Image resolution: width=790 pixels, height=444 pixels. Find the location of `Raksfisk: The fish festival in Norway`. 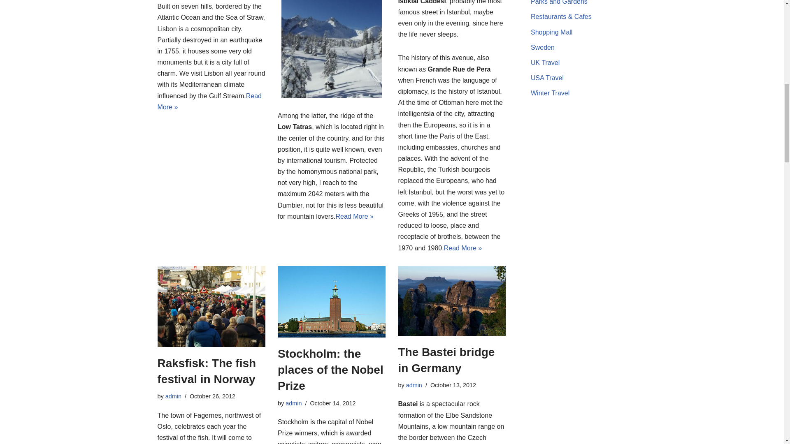

Raksfisk: The fish festival in Norway is located at coordinates (211, 306).